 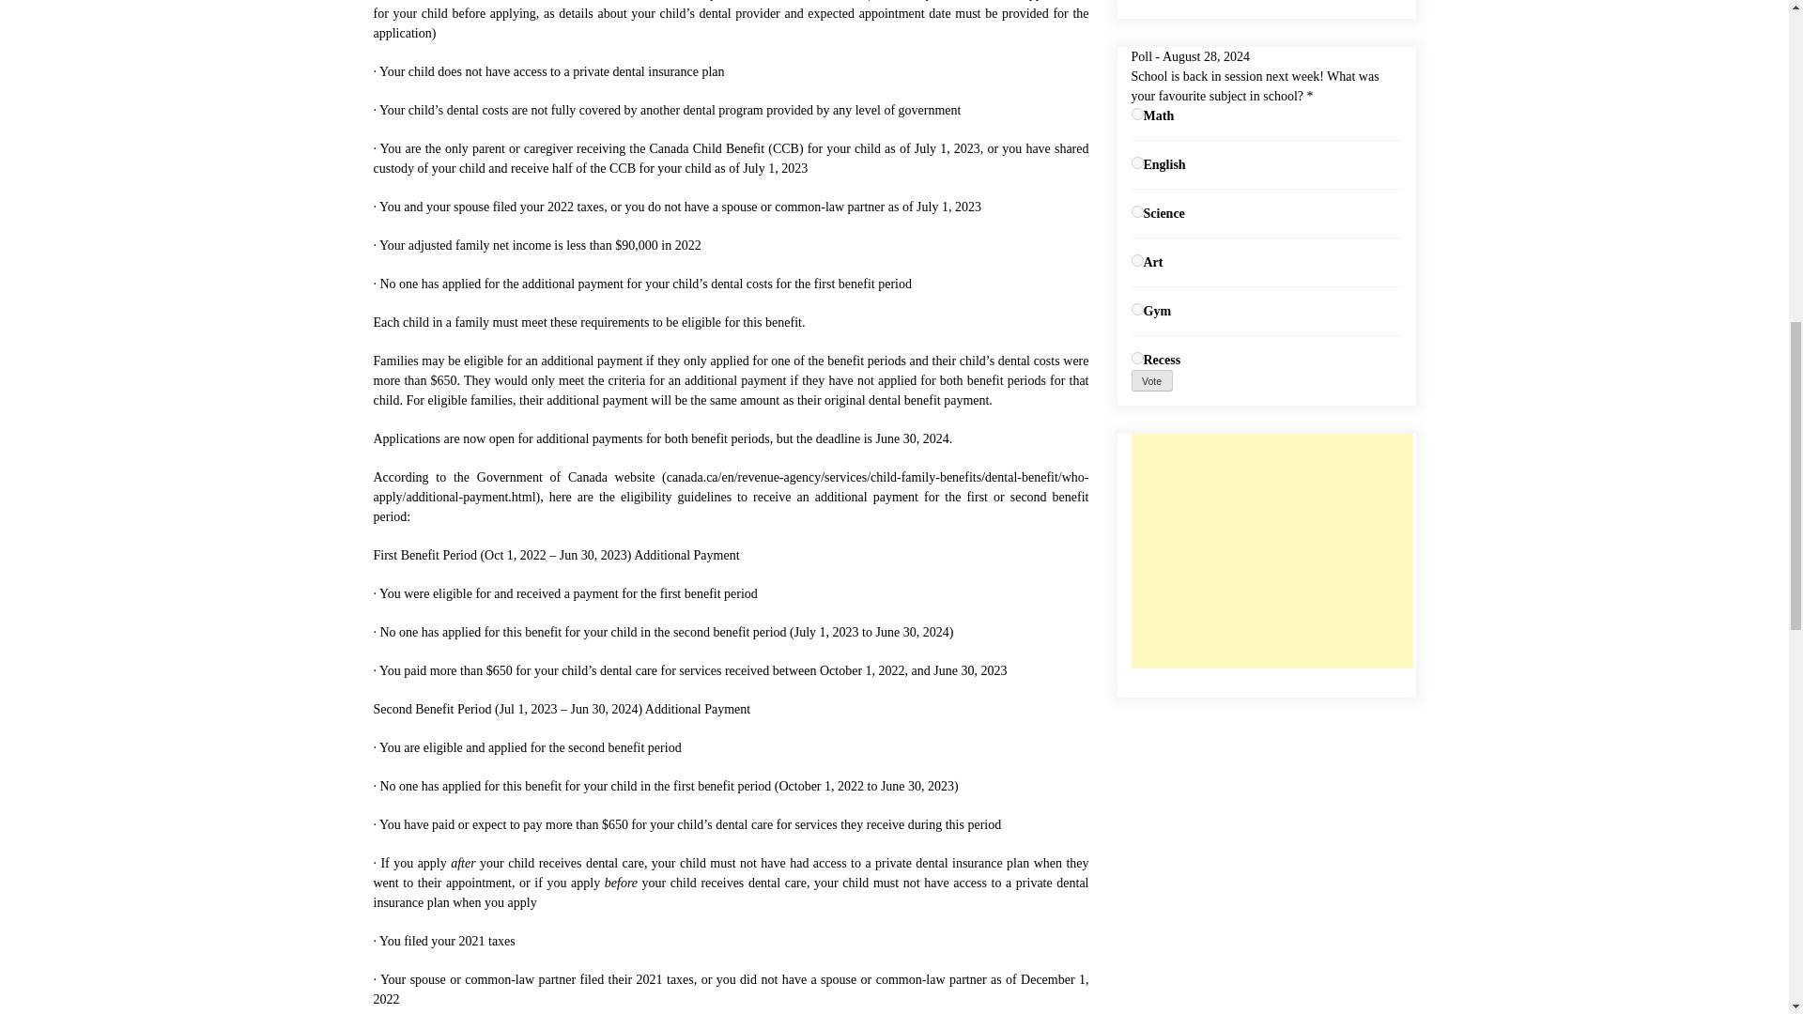 What do you see at coordinates (1136, 308) in the screenshot?
I see `Gym` at bounding box center [1136, 308].